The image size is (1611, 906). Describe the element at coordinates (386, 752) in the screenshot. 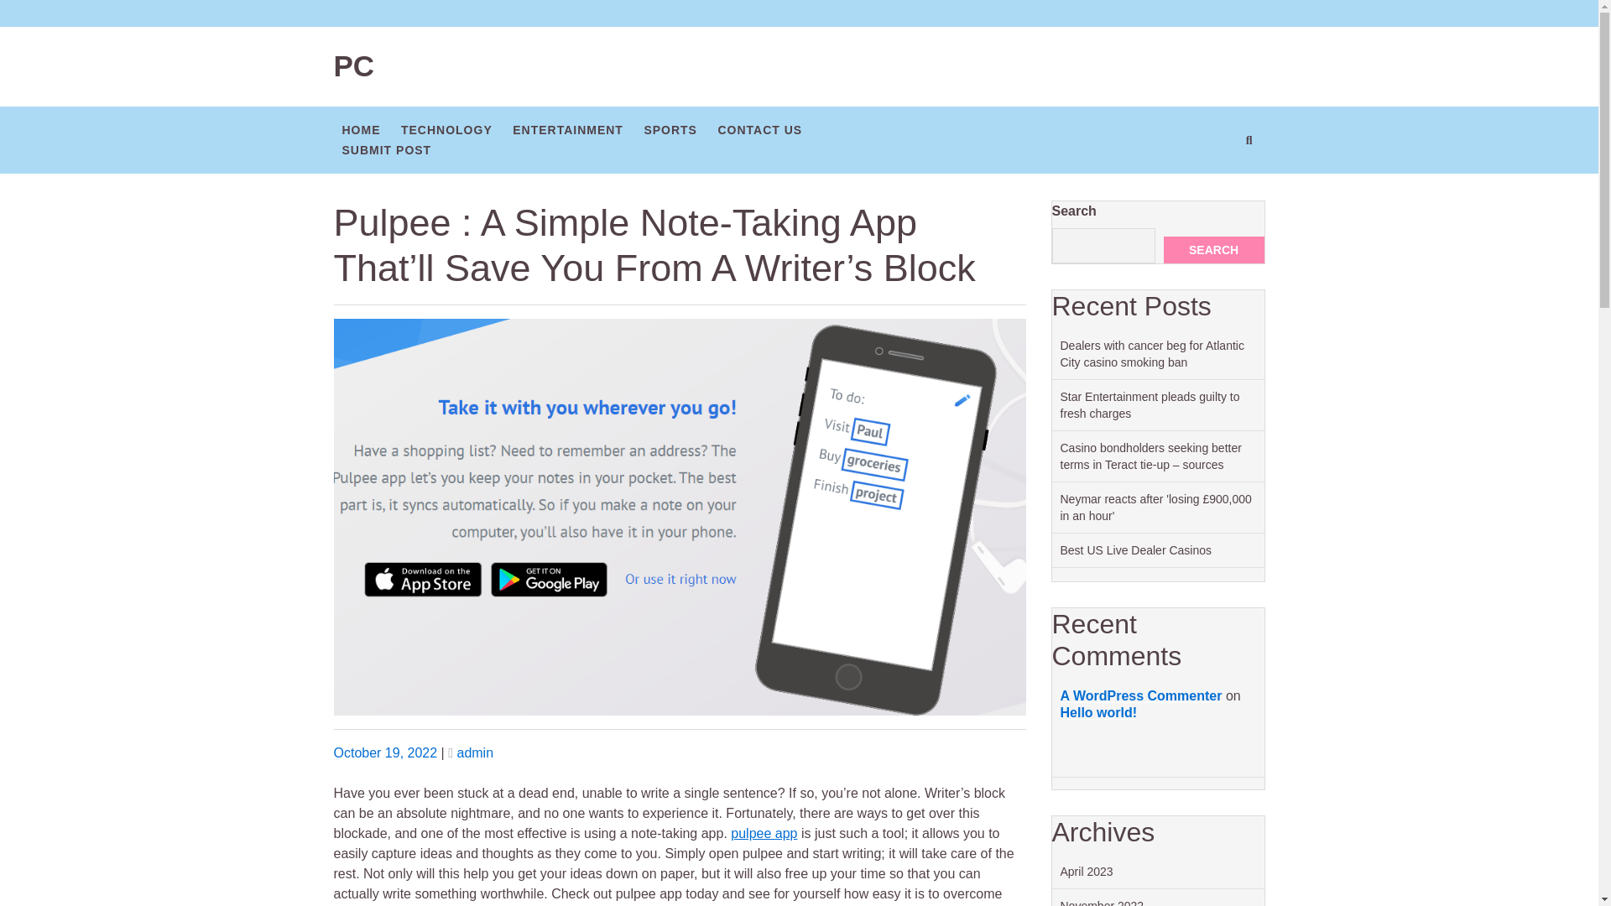

I see `October 19, 2022` at that location.